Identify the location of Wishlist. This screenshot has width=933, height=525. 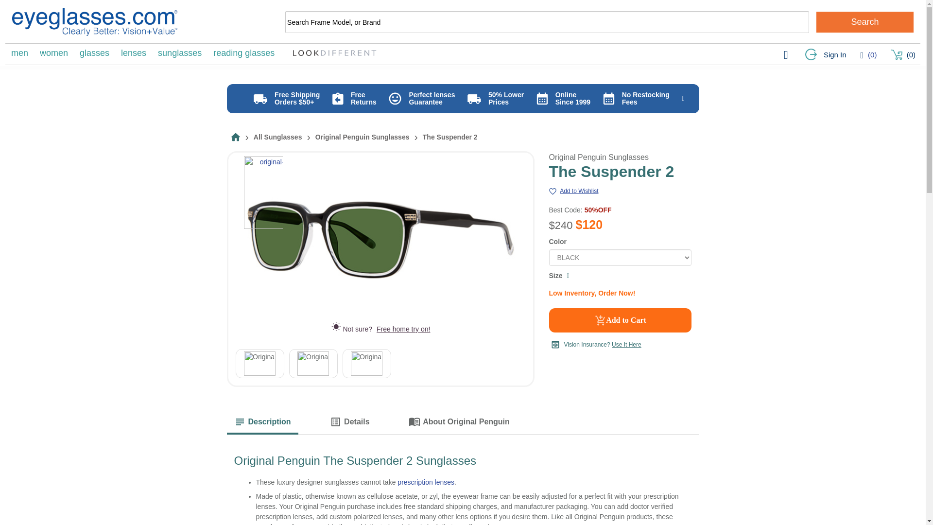
(868, 54).